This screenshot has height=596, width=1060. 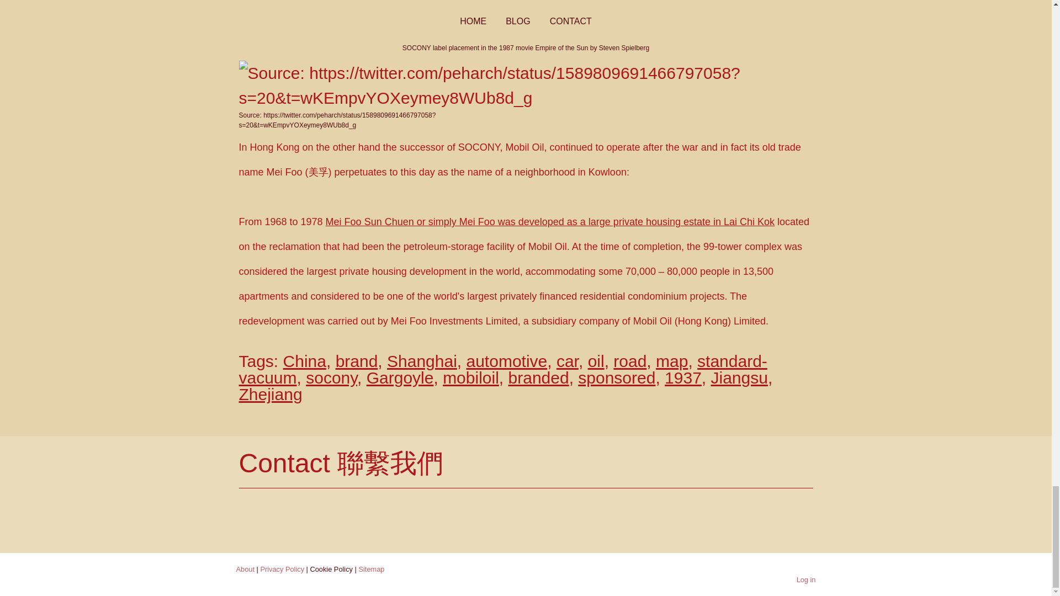 What do you see at coordinates (471, 377) in the screenshot?
I see `mobiloil` at bounding box center [471, 377].